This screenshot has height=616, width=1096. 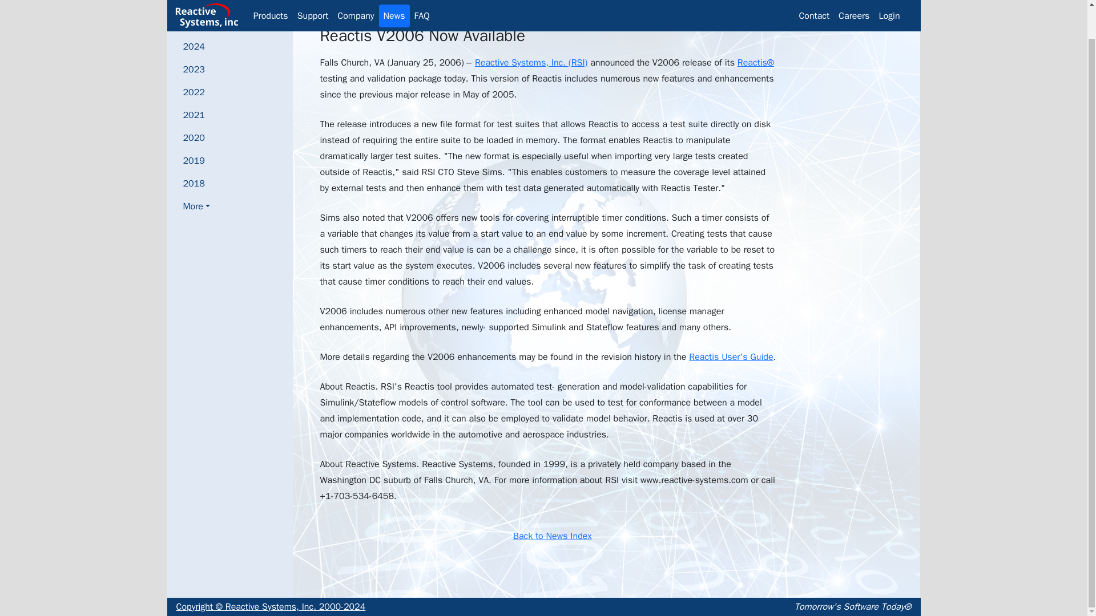 What do you see at coordinates (196, 69) in the screenshot?
I see `2023` at bounding box center [196, 69].